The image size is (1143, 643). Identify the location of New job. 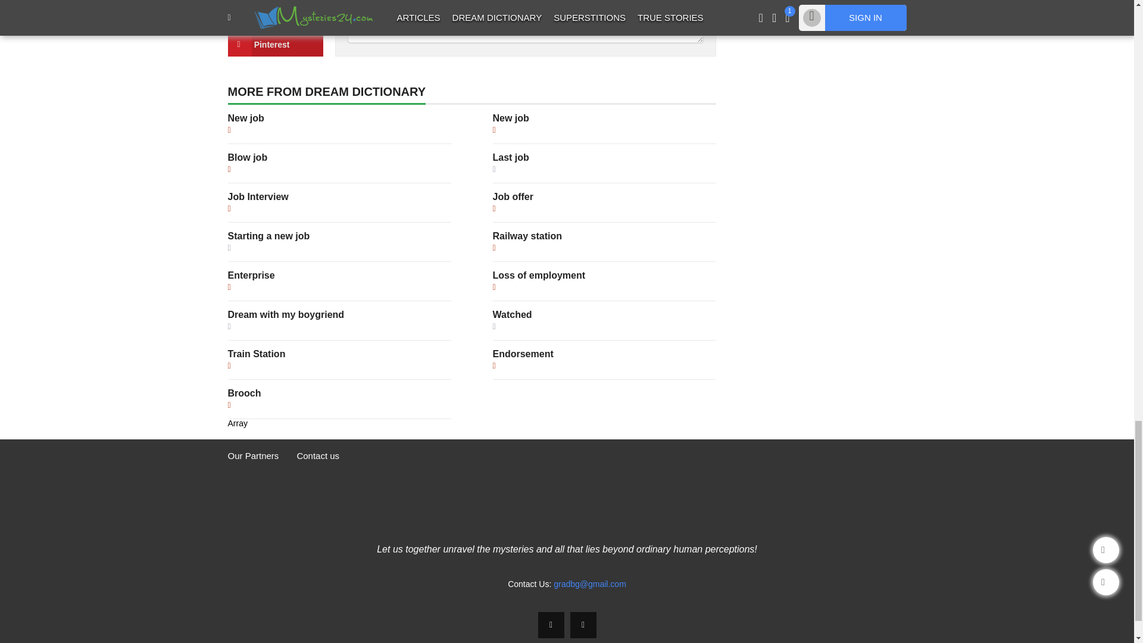
(511, 118).